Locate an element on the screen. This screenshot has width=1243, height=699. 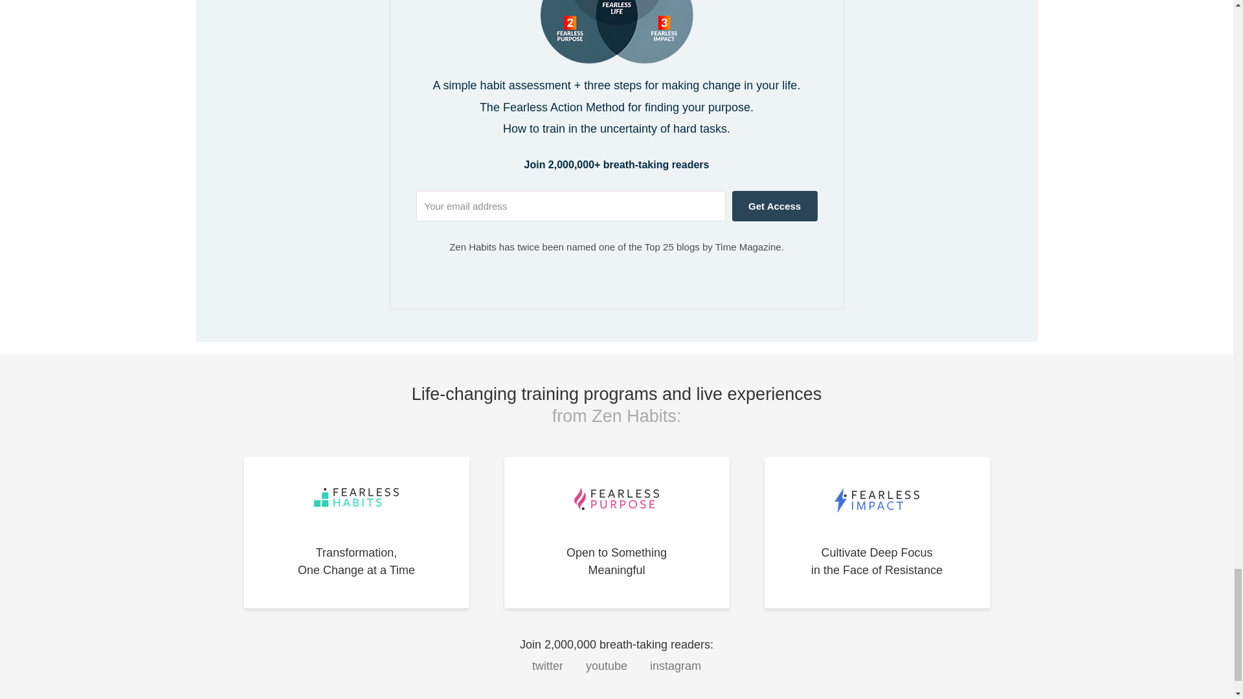
twitter is located at coordinates (547, 665).